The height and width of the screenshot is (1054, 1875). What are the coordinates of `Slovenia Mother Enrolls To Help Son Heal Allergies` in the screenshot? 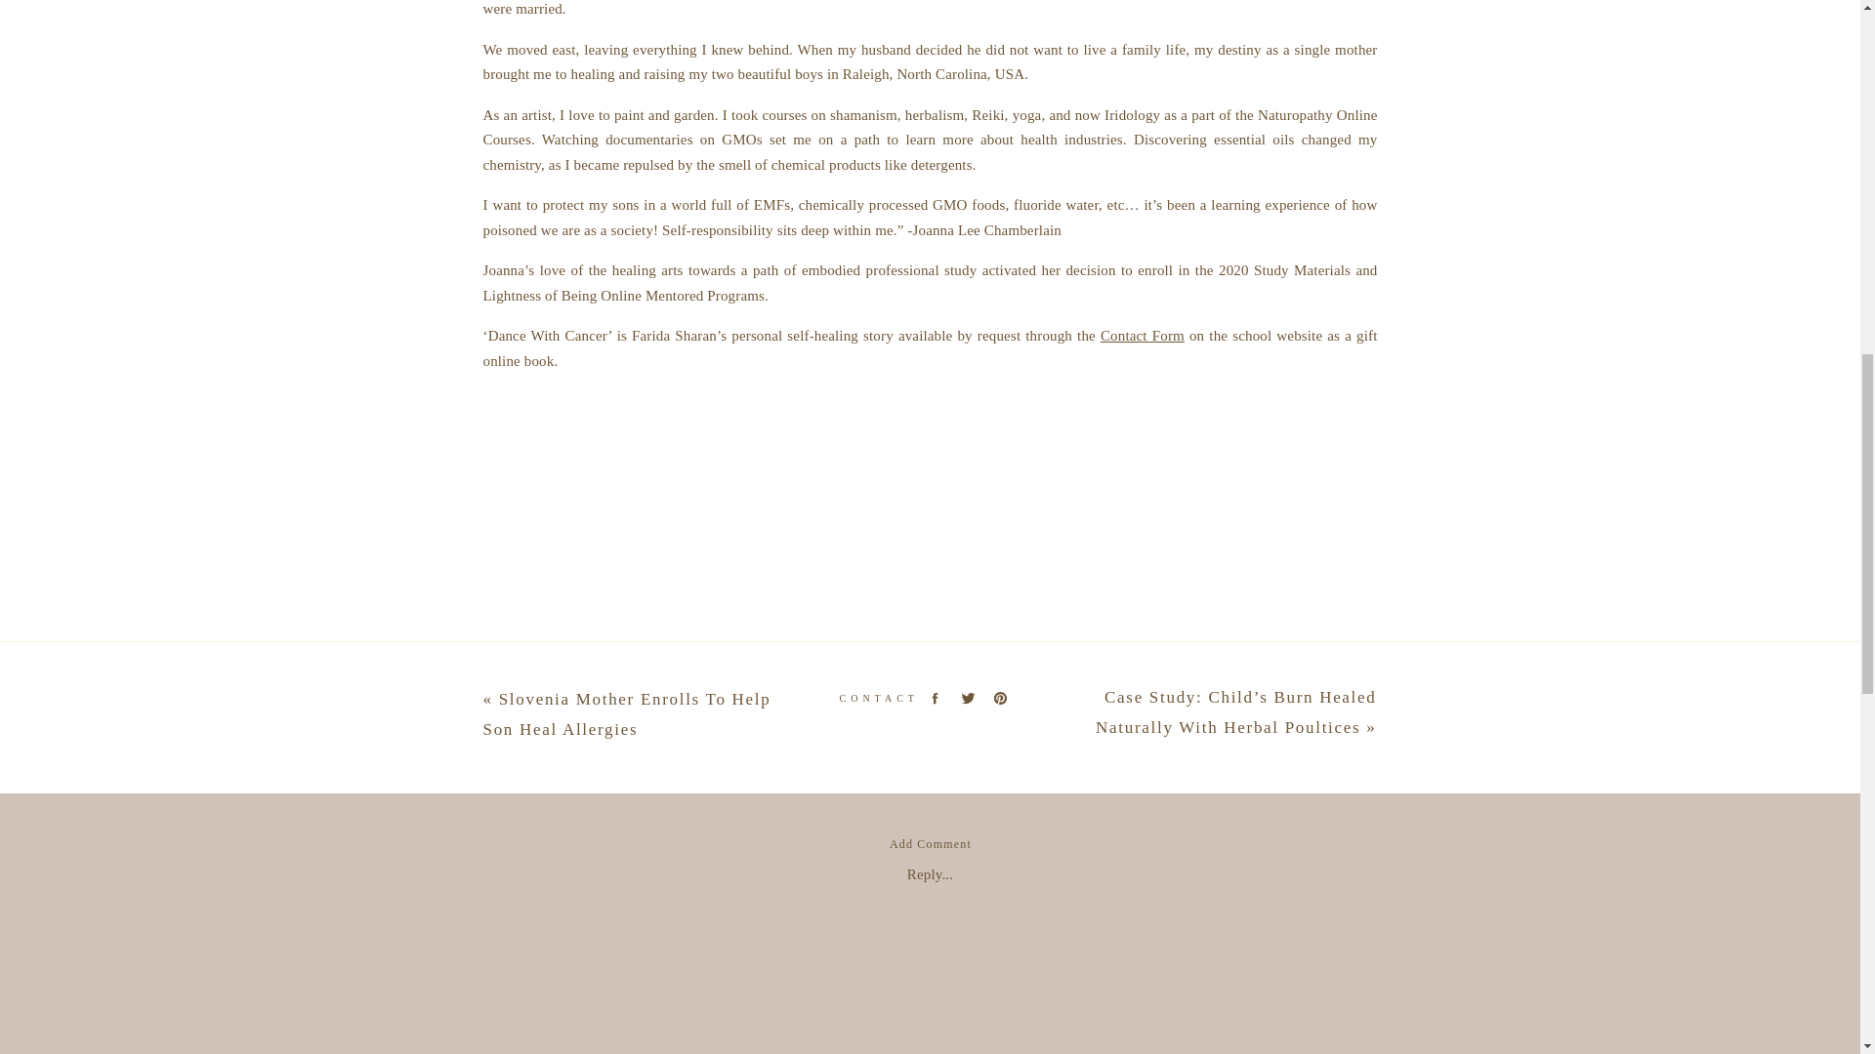 It's located at (626, 714).